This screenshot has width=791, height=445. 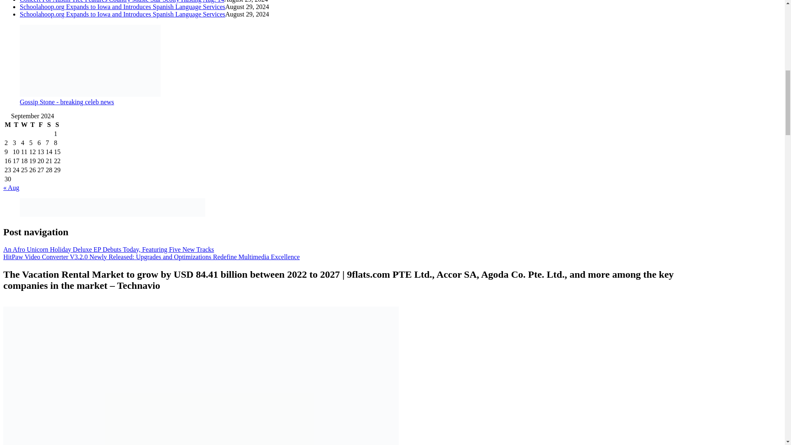 What do you see at coordinates (24, 124) in the screenshot?
I see `Wednesday` at bounding box center [24, 124].